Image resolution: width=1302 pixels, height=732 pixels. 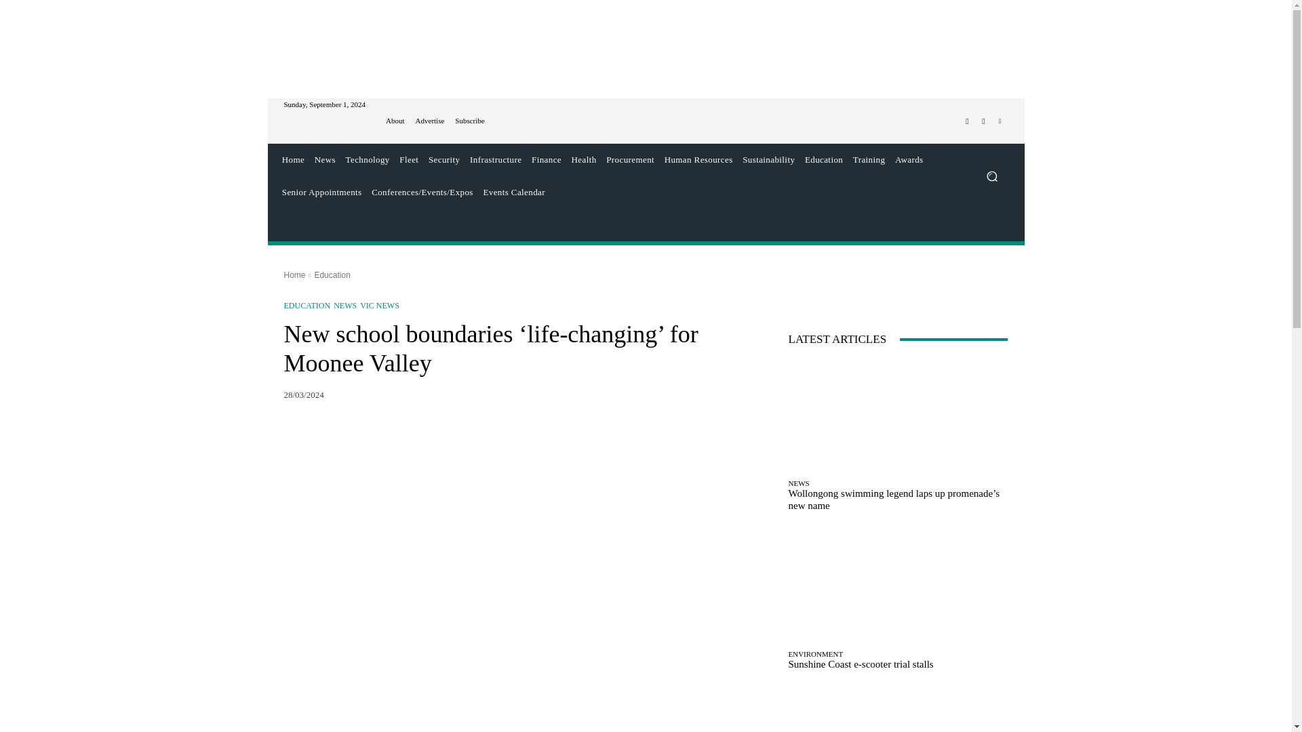 I want to click on About, so click(x=395, y=121).